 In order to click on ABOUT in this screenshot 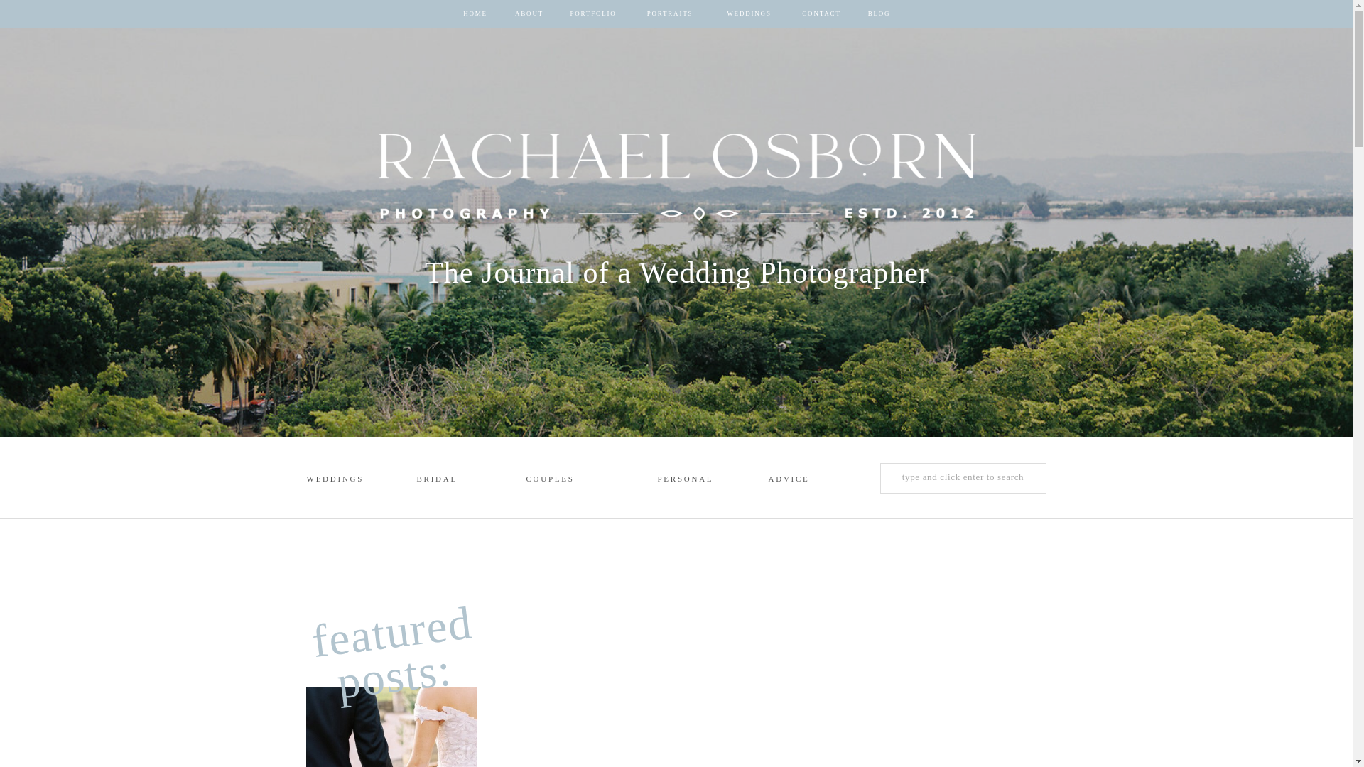, I will do `click(529, 14)`.